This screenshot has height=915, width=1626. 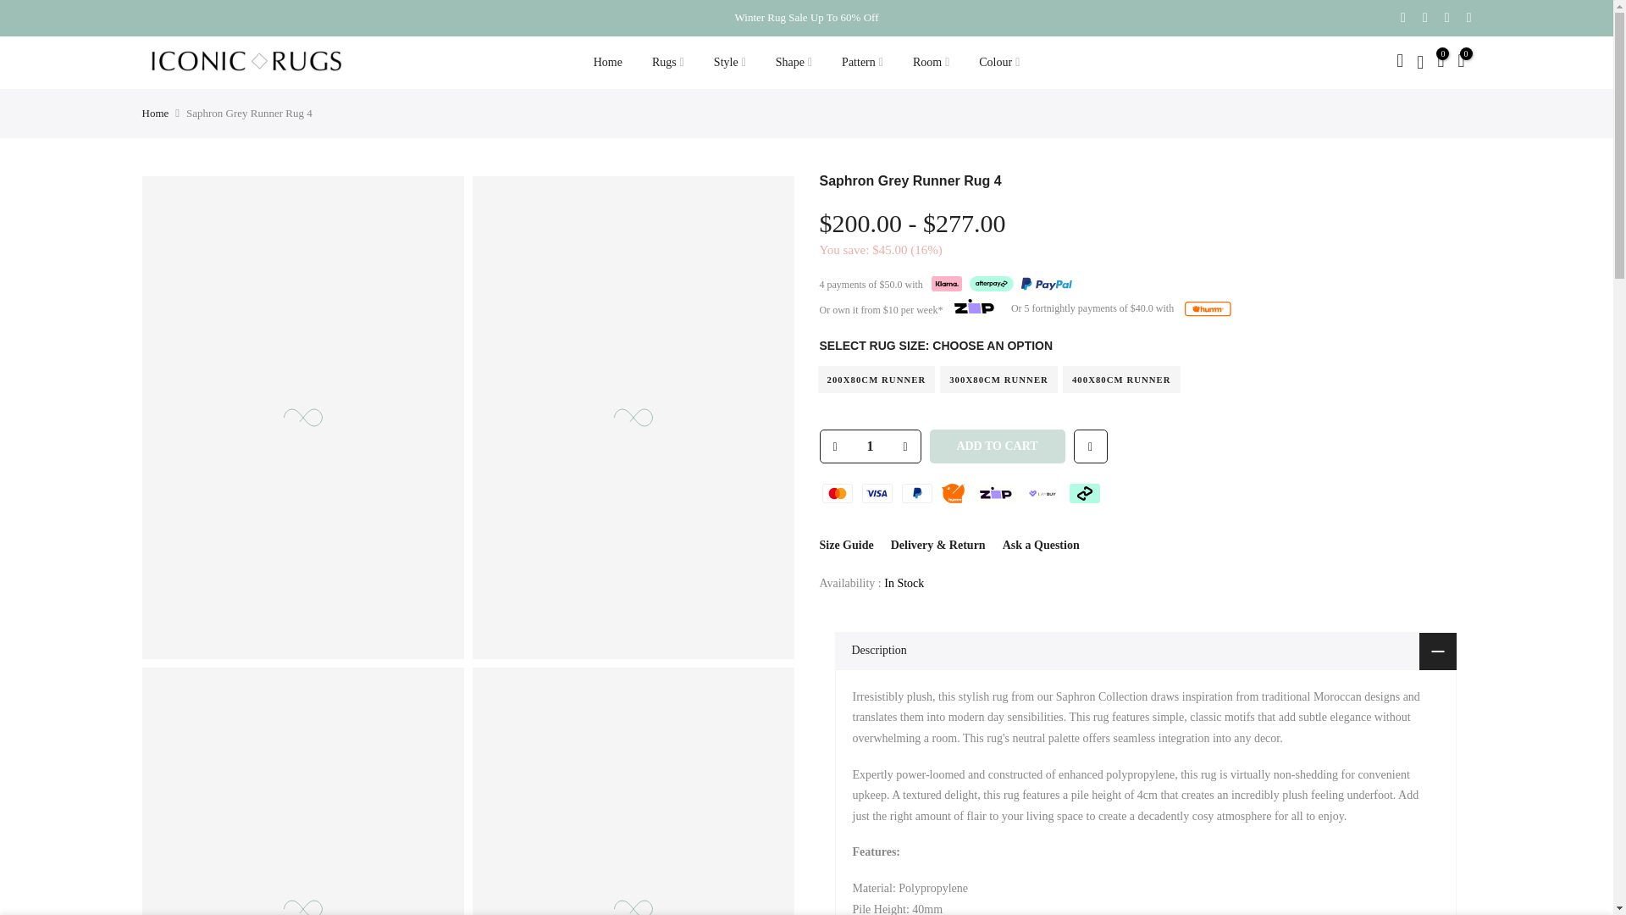 I want to click on Pattern, so click(x=863, y=63).